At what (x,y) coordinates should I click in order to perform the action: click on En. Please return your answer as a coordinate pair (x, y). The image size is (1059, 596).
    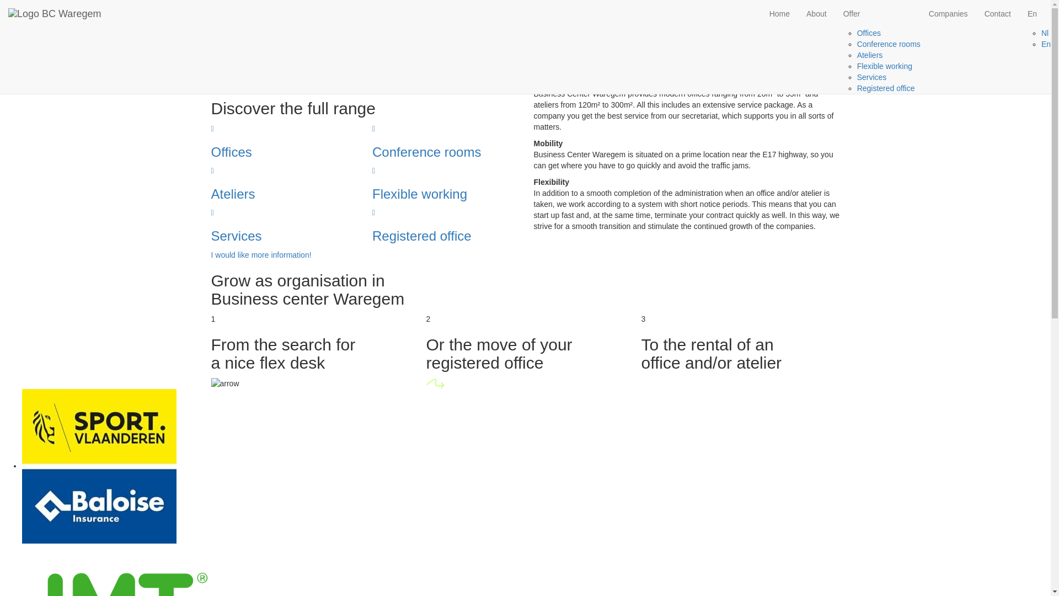
    Looking at the image, I should click on (1046, 44).